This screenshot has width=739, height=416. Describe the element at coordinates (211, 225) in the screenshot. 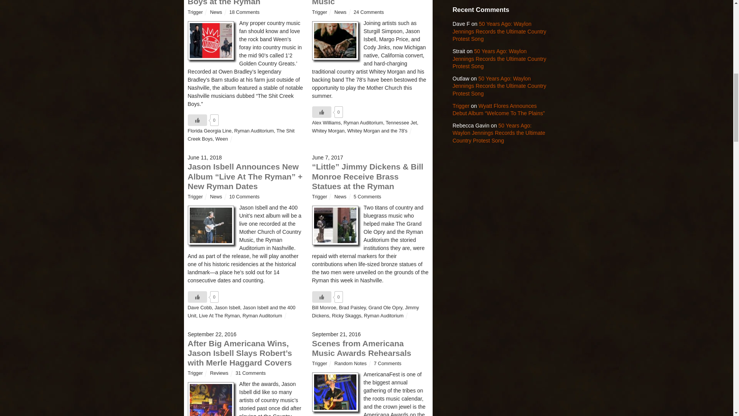

I see `jason-isbell-ryman` at that location.